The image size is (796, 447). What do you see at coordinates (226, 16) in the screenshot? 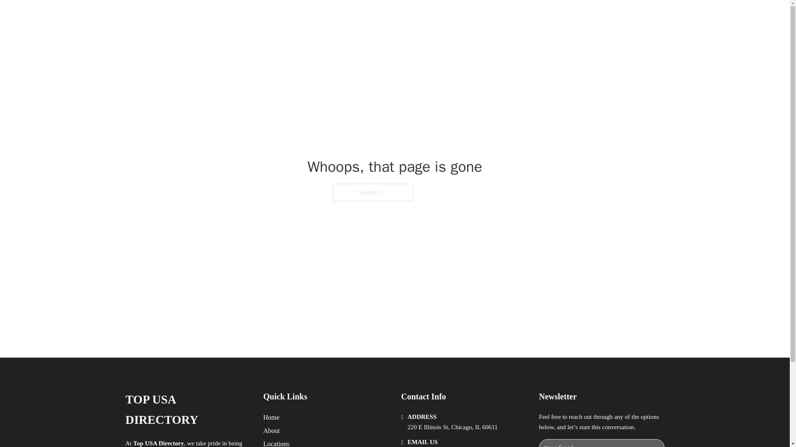
I see `TOP USA DIRECTORY` at bounding box center [226, 16].